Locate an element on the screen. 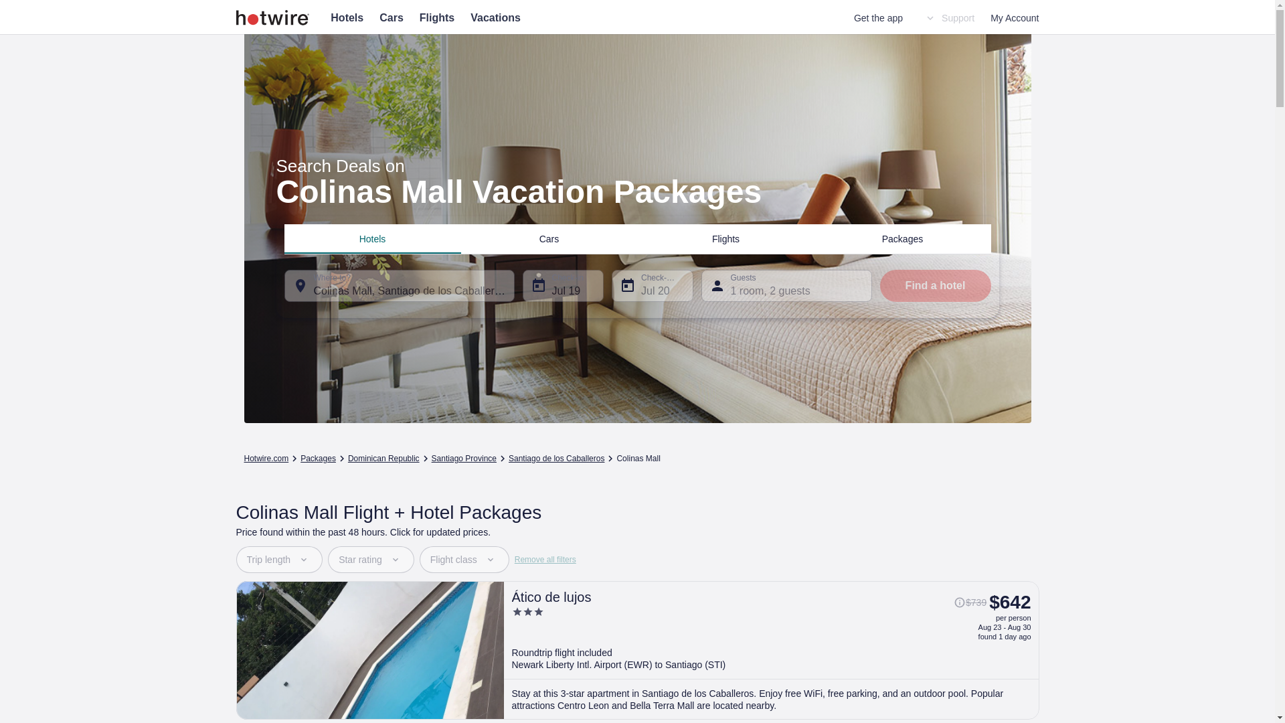 The height and width of the screenshot is (723, 1285). Hotels is located at coordinates (372, 238).